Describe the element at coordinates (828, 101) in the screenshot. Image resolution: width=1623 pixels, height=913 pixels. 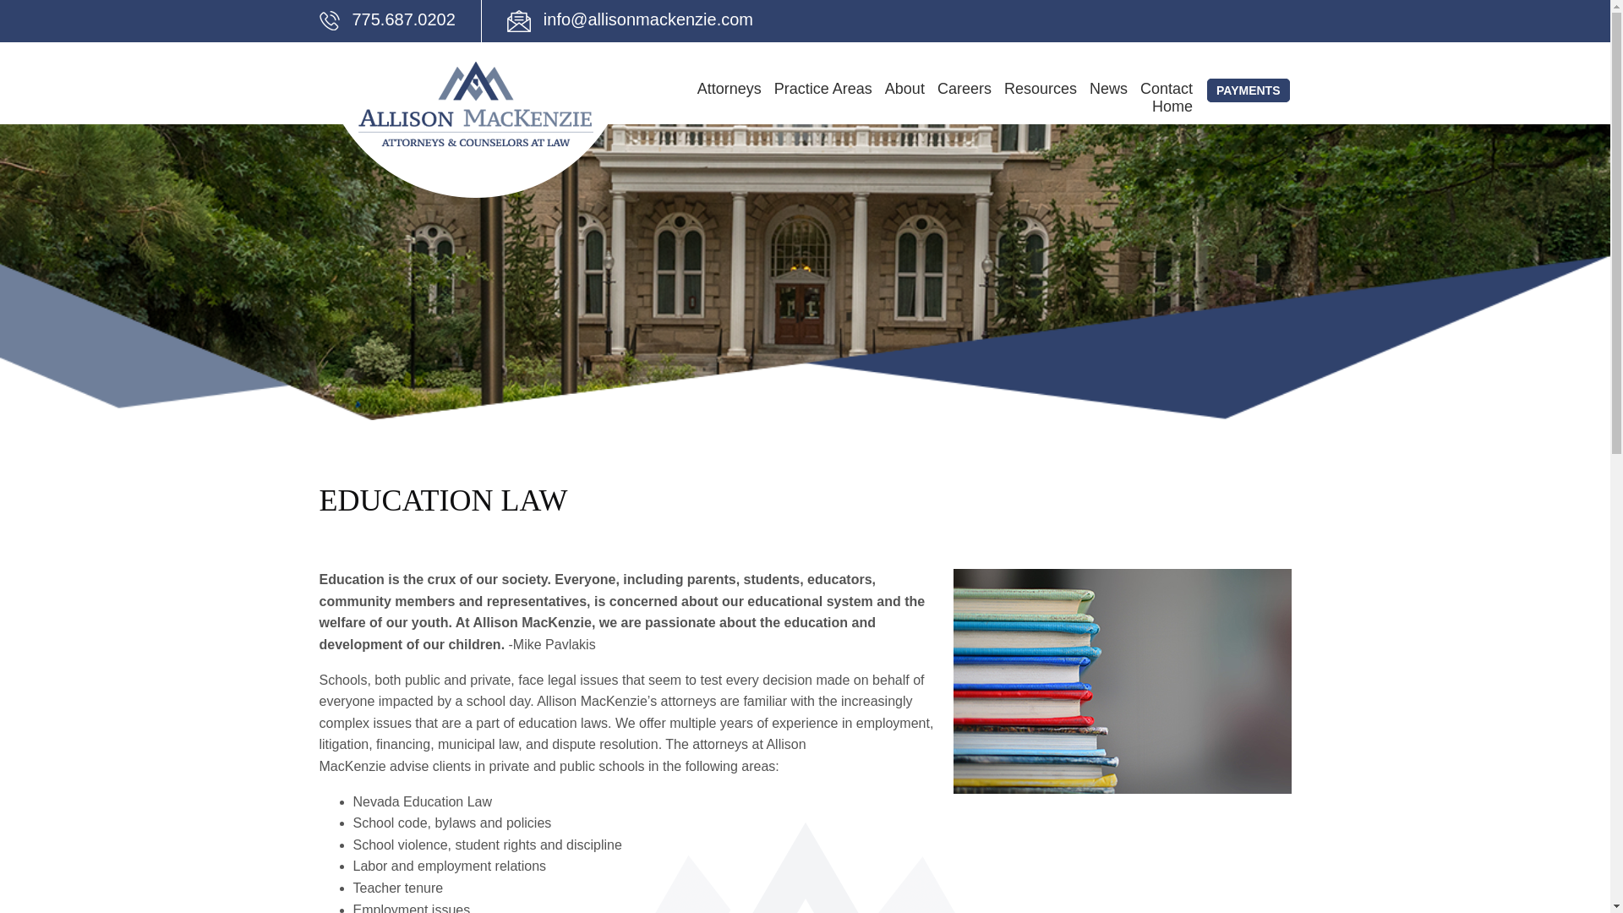
I see `Practice Areas` at that location.